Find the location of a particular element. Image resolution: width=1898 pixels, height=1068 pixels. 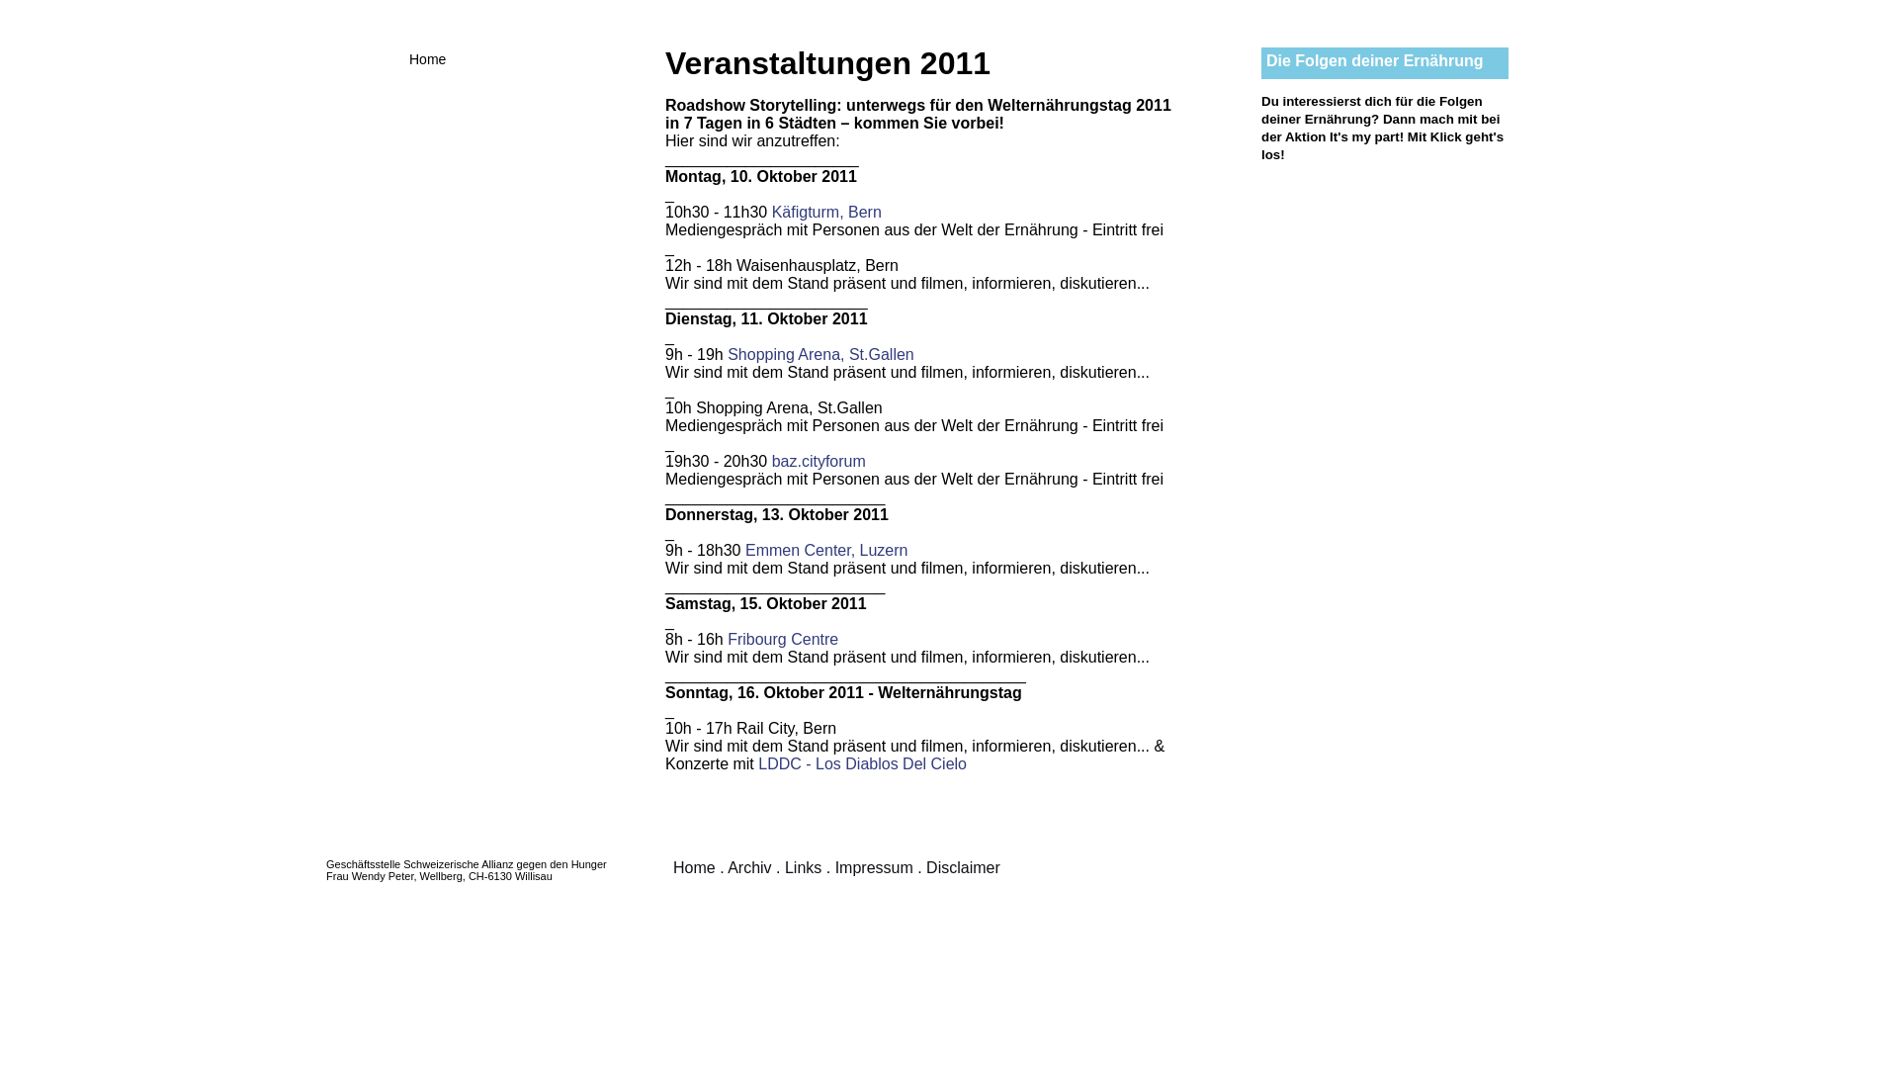

Links is located at coordinates (803, 868).